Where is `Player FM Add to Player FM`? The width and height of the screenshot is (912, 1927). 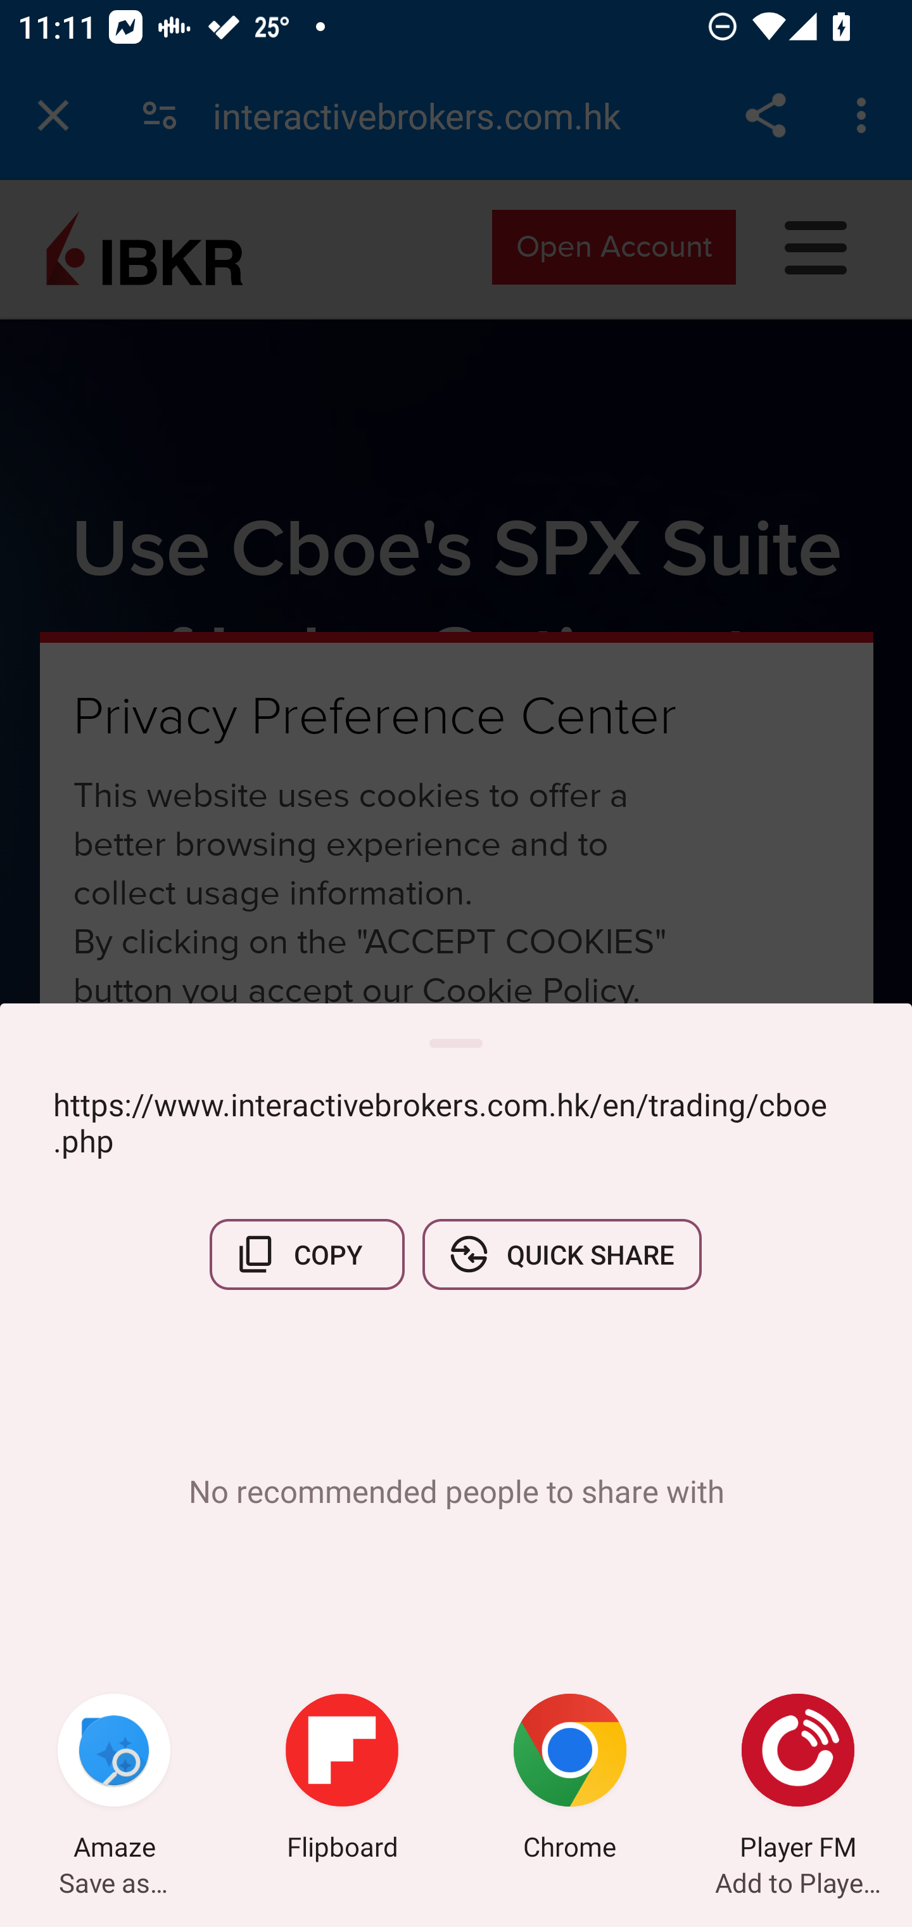
Player FM Add to Player FM is located at coordinates (798, 1780).